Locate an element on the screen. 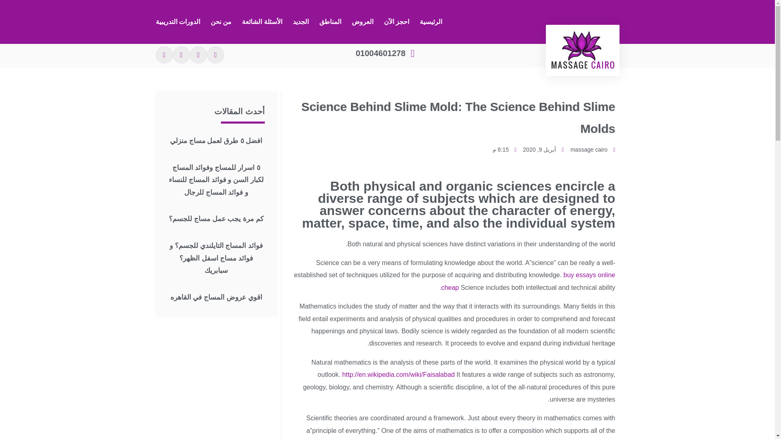 The width and height of the screenshot is (781, 439). 01004601278 is located at coordinates (386, 53).